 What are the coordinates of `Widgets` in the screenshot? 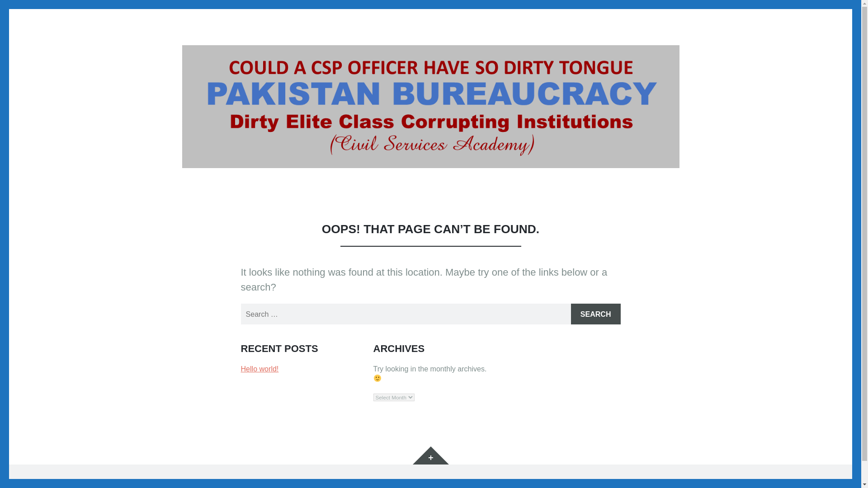 It's located at (430, 455).